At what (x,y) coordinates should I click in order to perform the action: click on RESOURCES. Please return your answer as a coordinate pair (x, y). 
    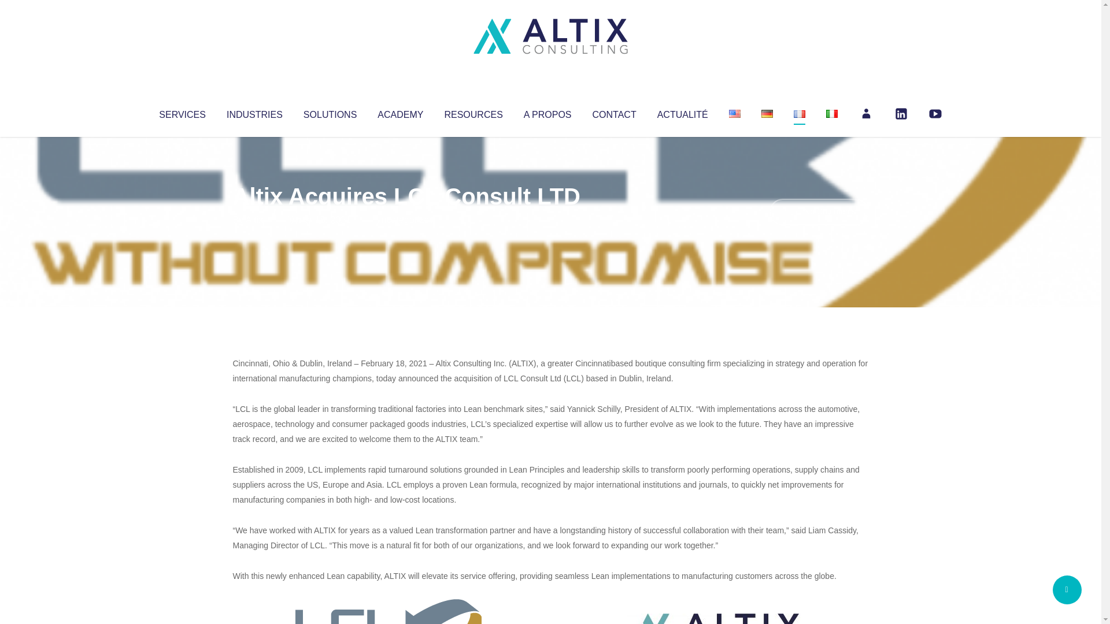
    Looking at the image, I should click on (473, 112).